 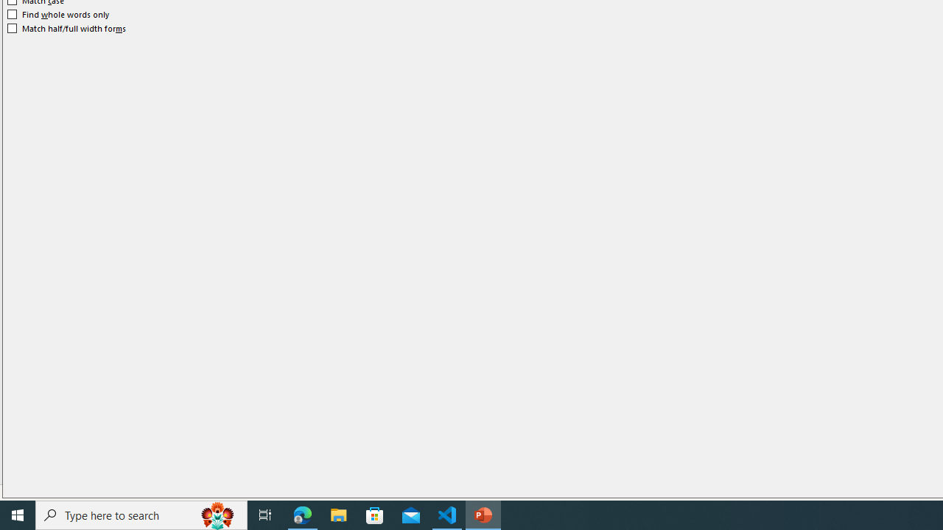 I want to click on Find whole words only, so click(x=59, y=15).